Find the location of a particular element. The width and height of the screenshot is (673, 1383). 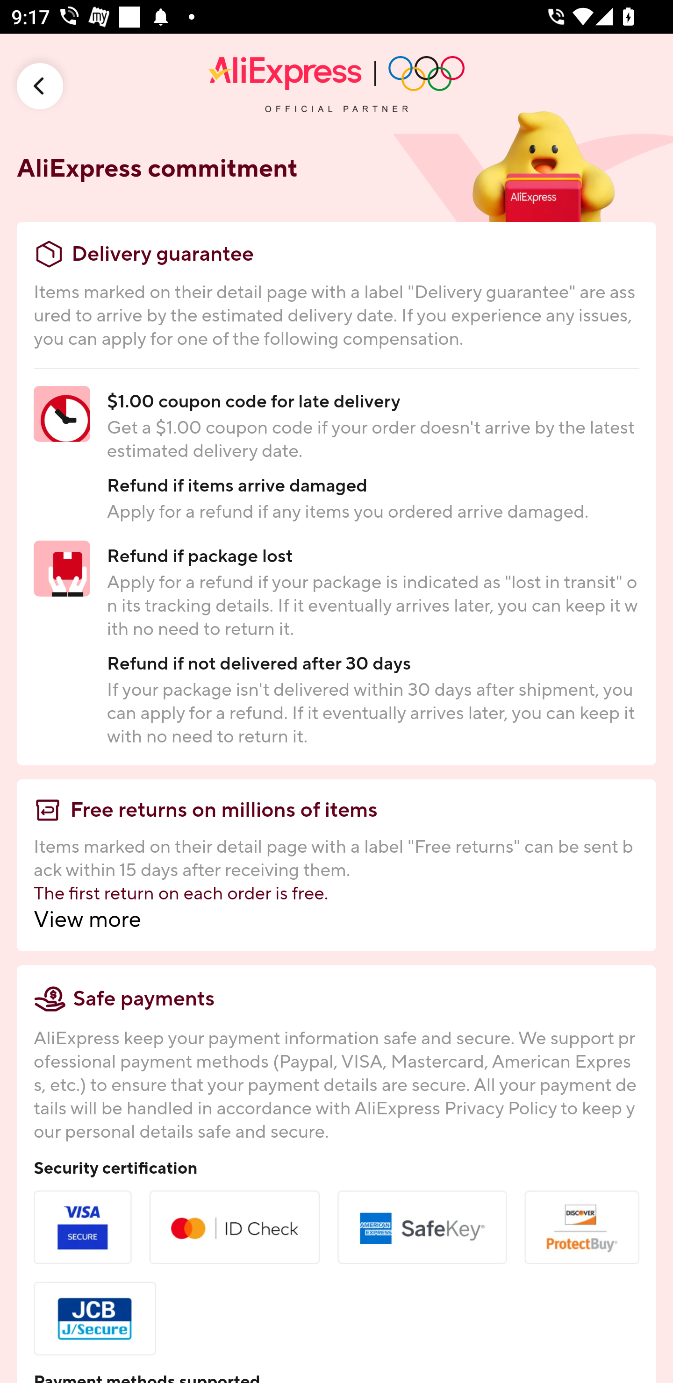

View more is located at coordinates (336, 920).